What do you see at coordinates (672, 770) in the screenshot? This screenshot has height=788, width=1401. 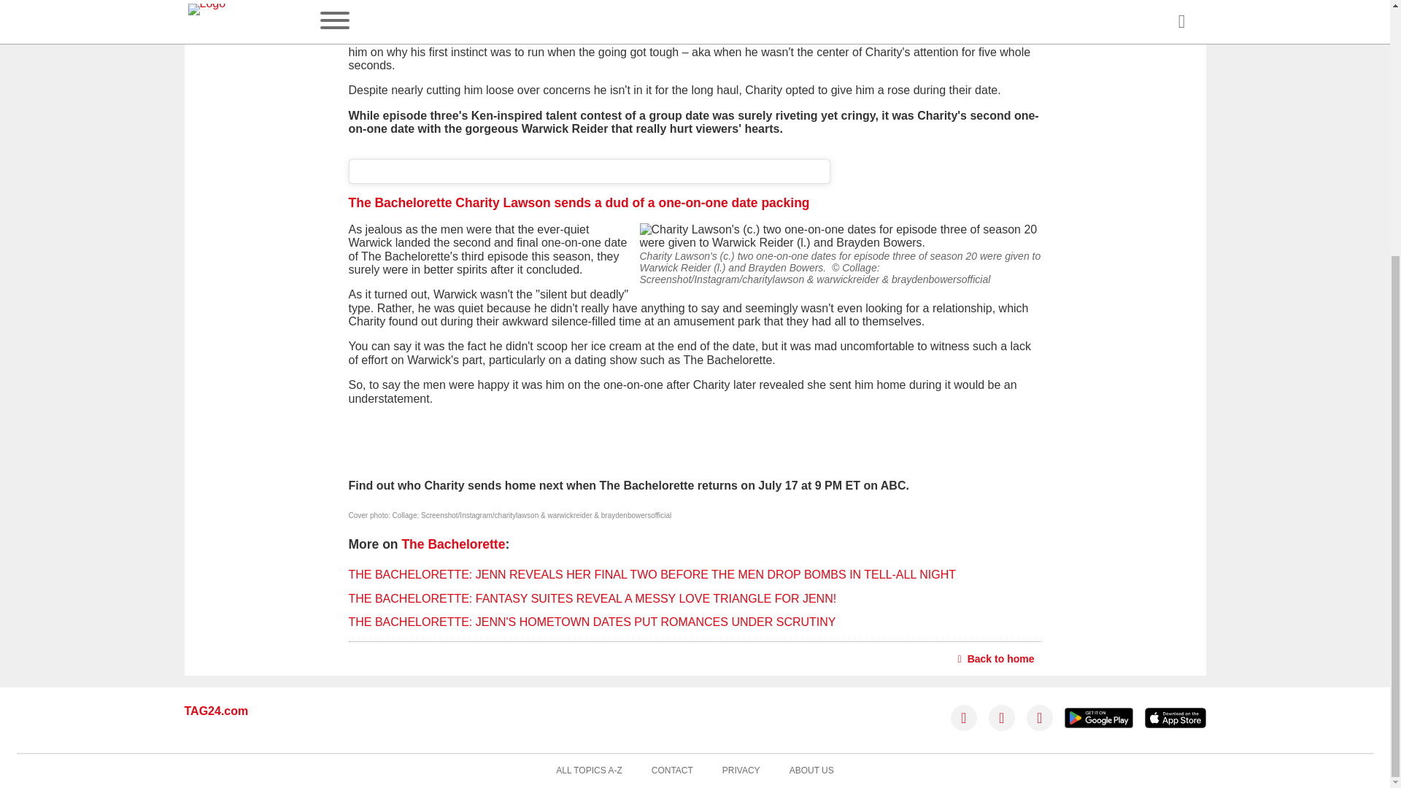 I see `CONTACT` at bounding box center [672, 770].